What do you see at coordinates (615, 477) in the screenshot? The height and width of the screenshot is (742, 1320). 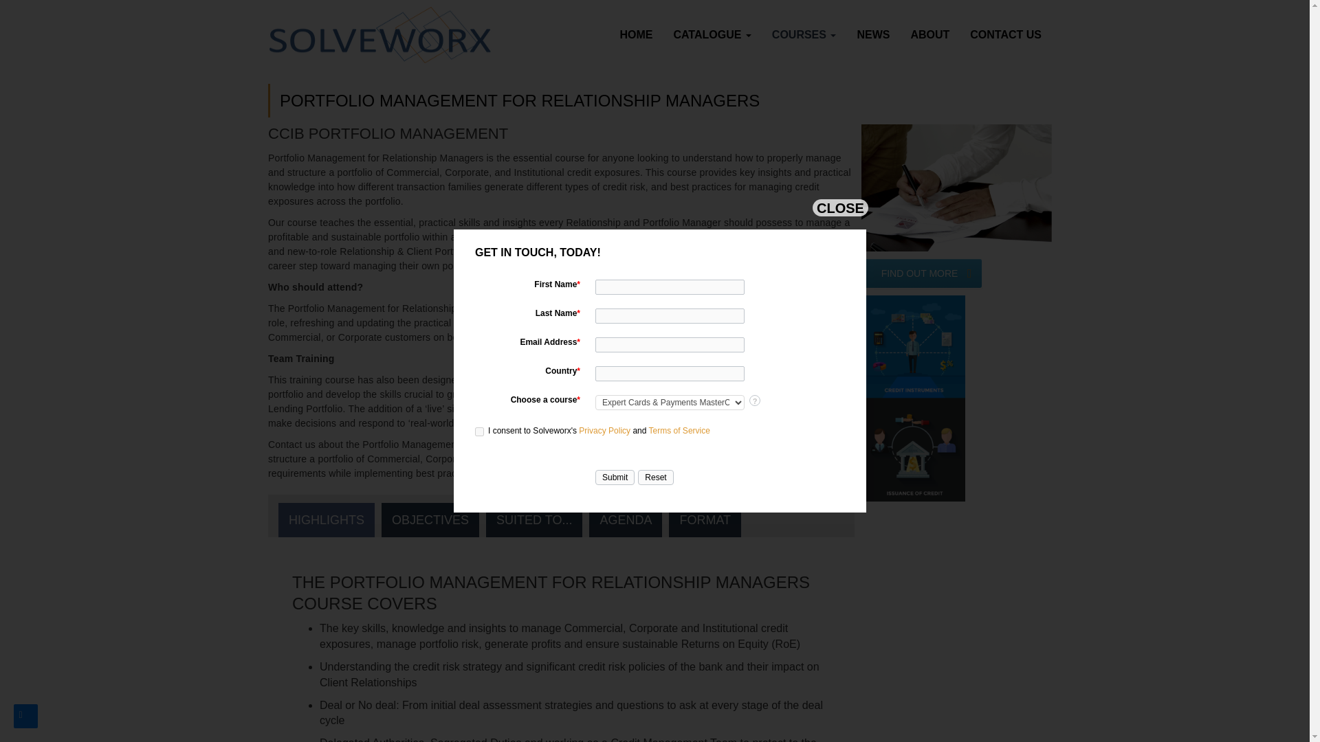 I see `Submit` at bounding box center [615, 477].